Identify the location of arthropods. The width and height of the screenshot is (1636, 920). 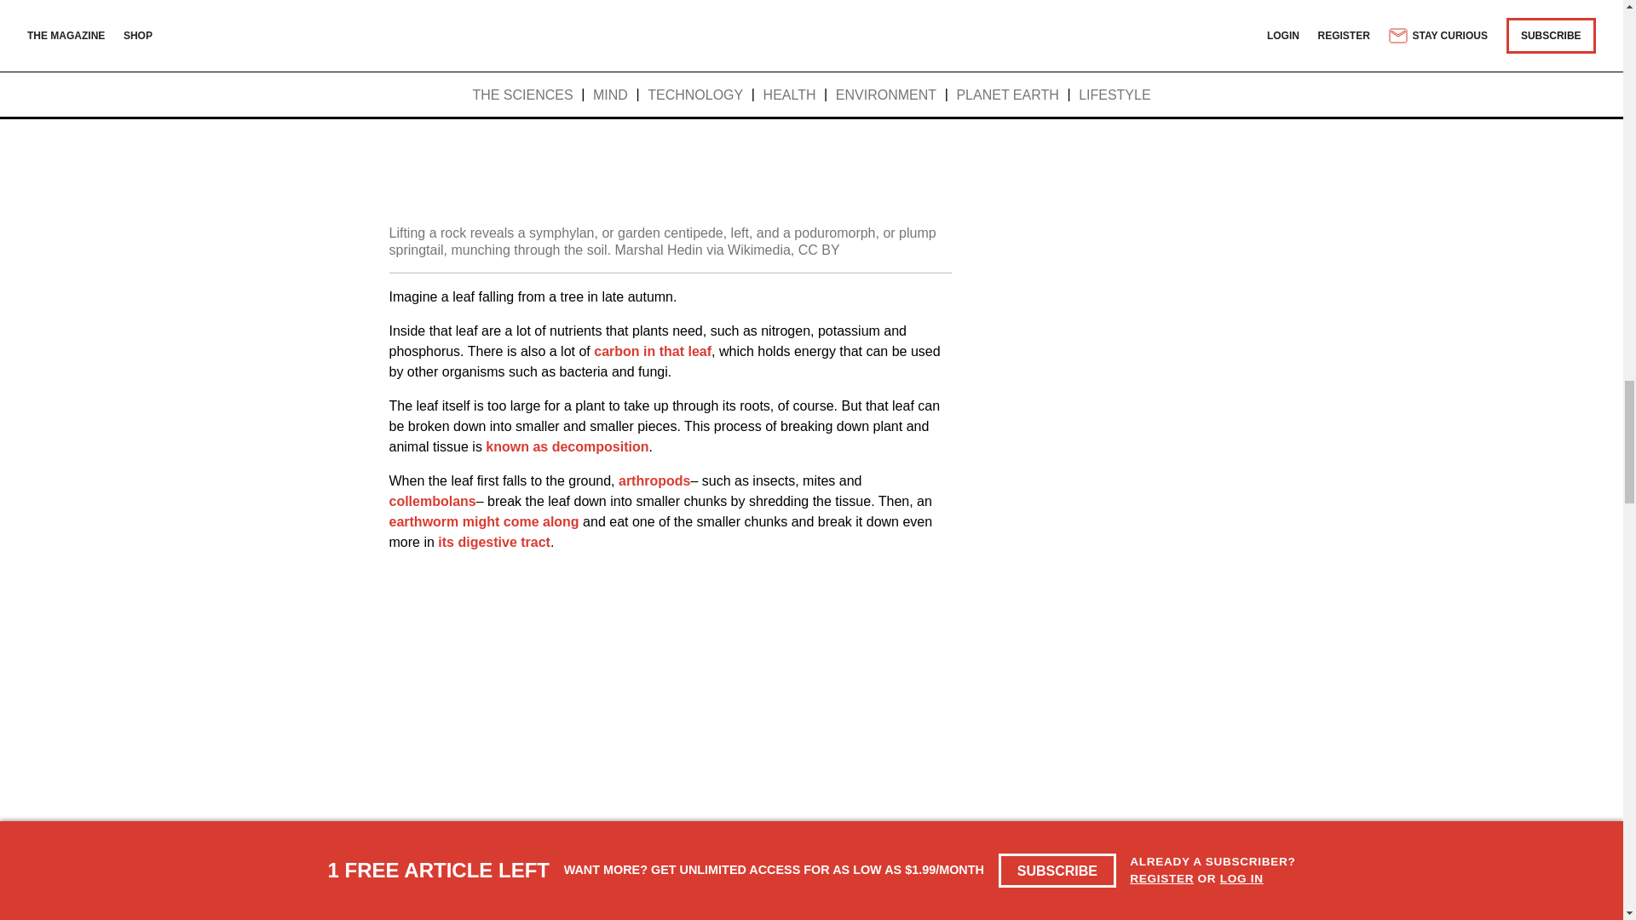
(654, 480).